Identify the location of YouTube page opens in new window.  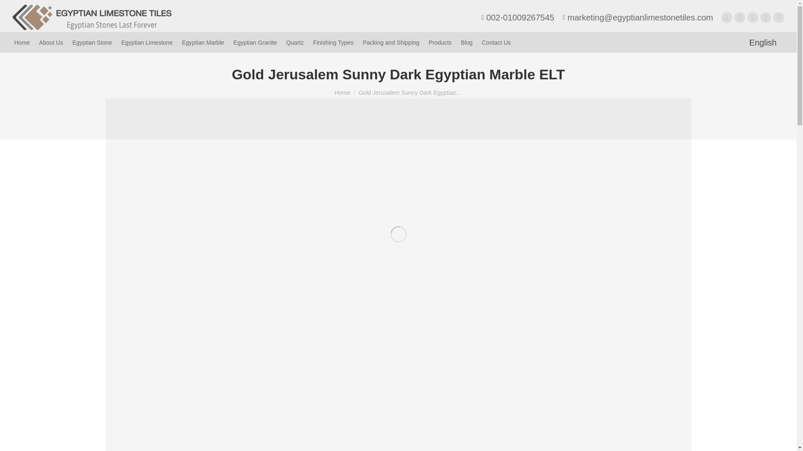
(765, 18).